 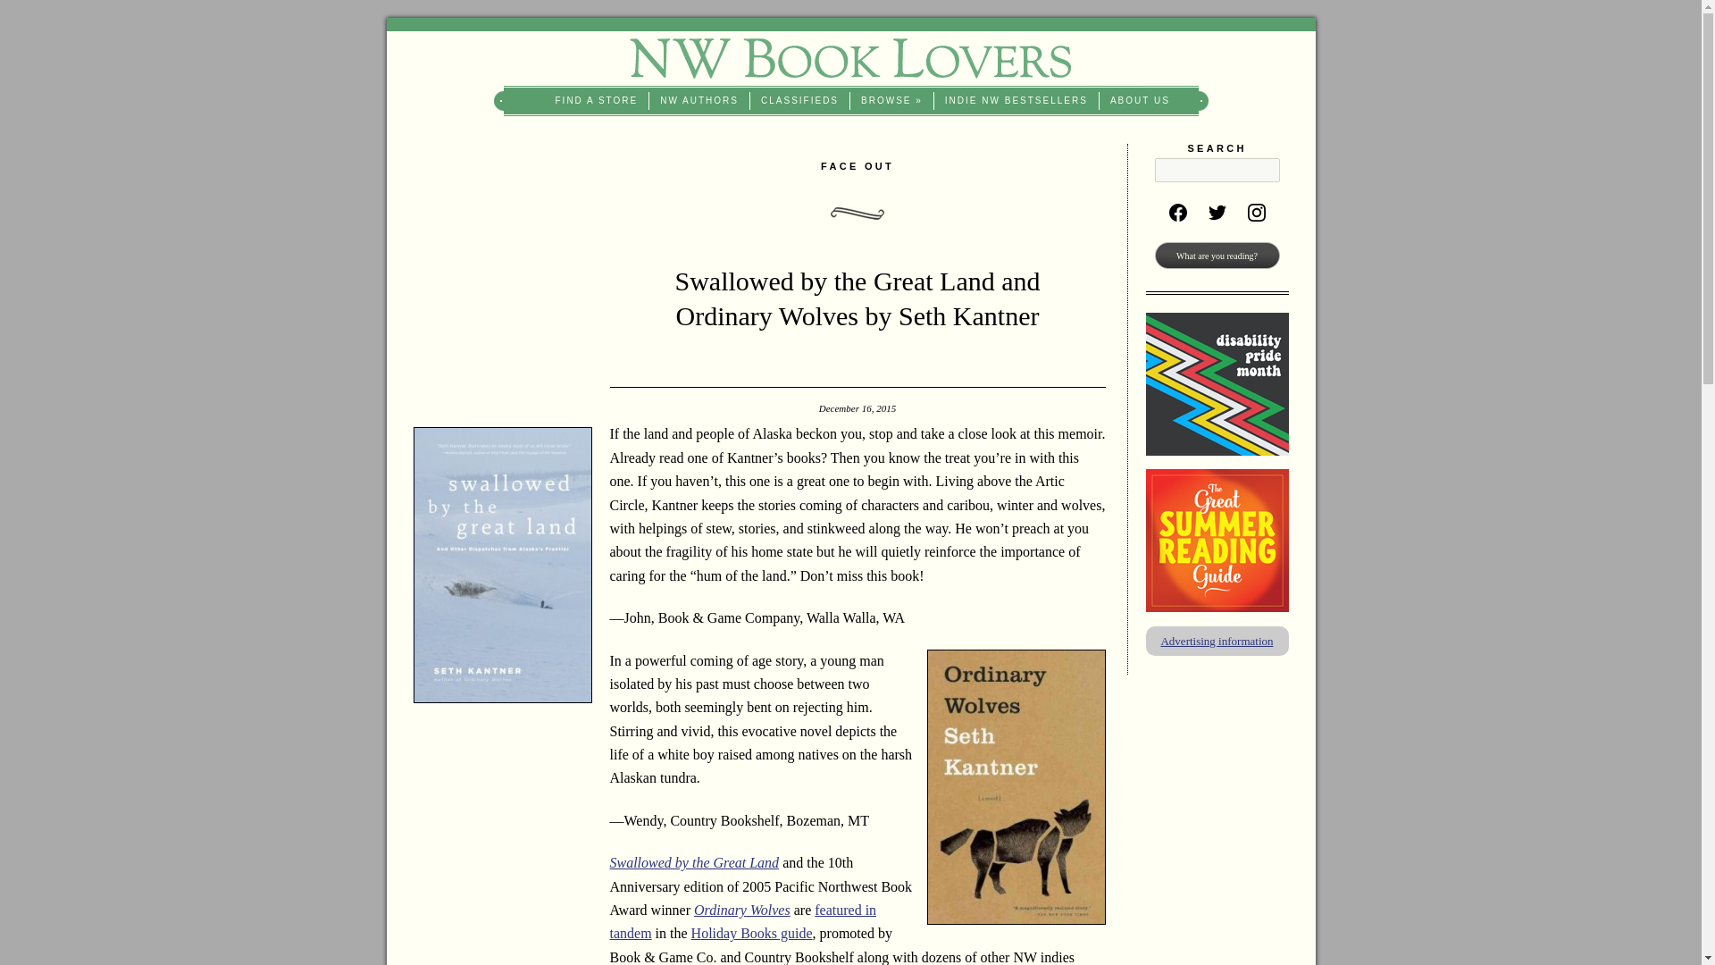 What do you see at coordinates (693, 862) in the screenshot?
I see `Swallowed by the Great Land` at bounding box center [693, 862].